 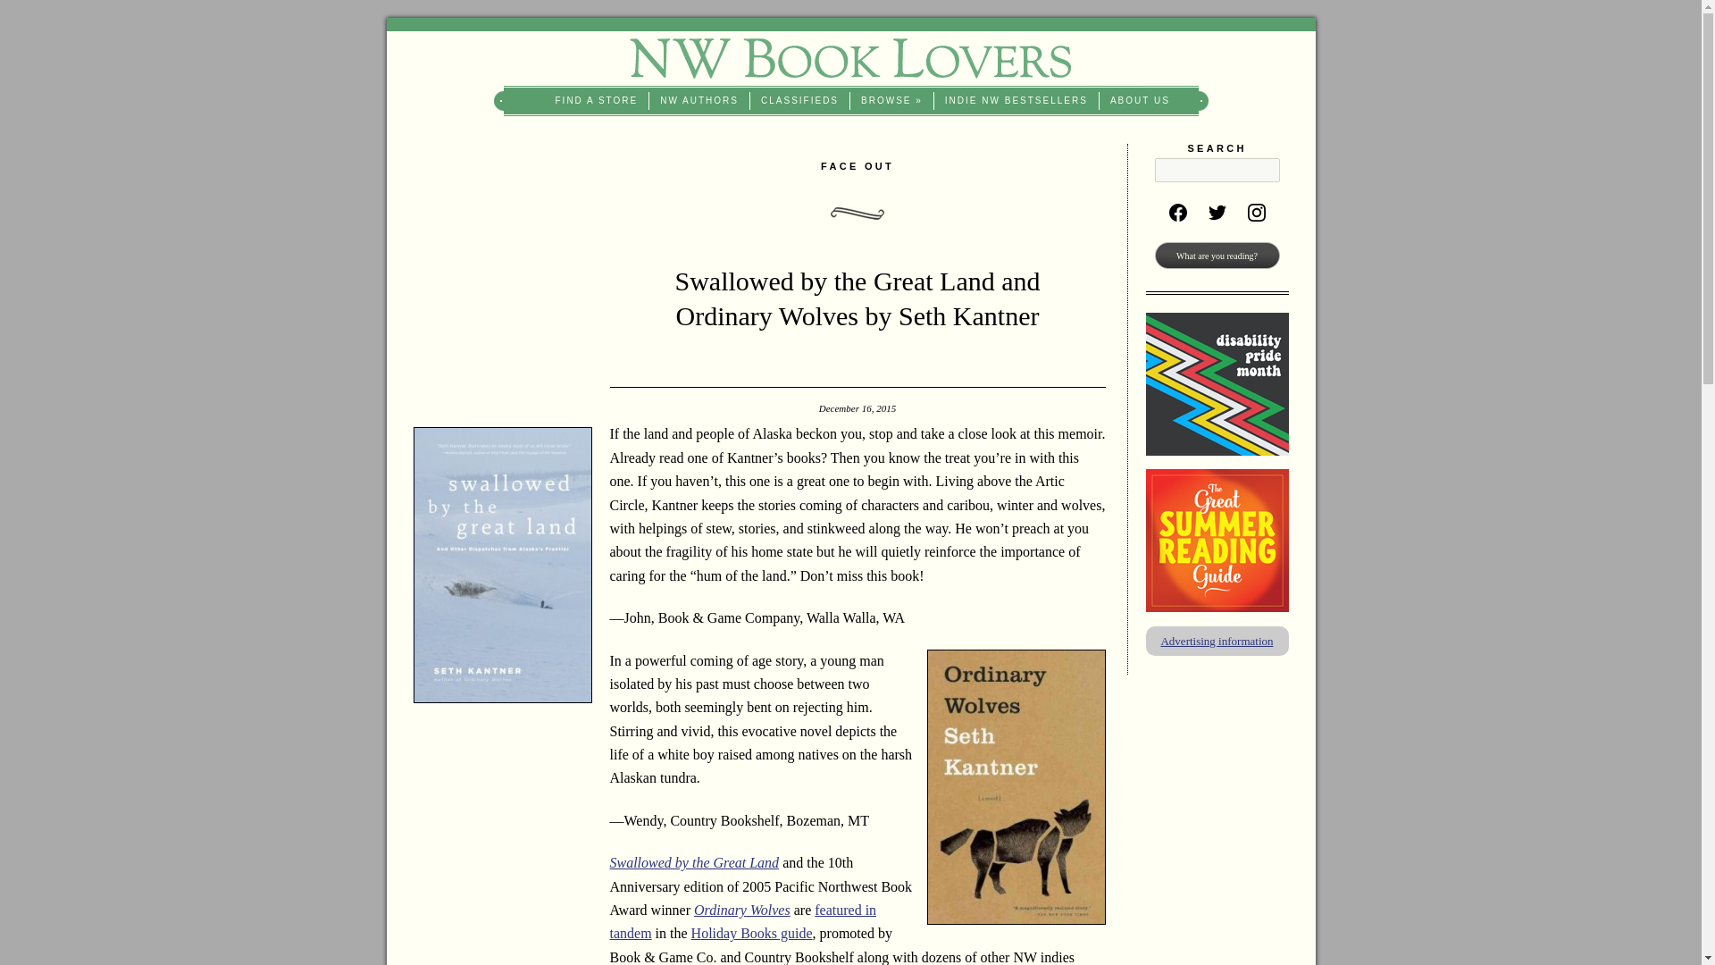 What do you see at coordinates (693, 862) in the screenshot?
I see `Swallowed by the Great Land` at bounding box center [693, 862].